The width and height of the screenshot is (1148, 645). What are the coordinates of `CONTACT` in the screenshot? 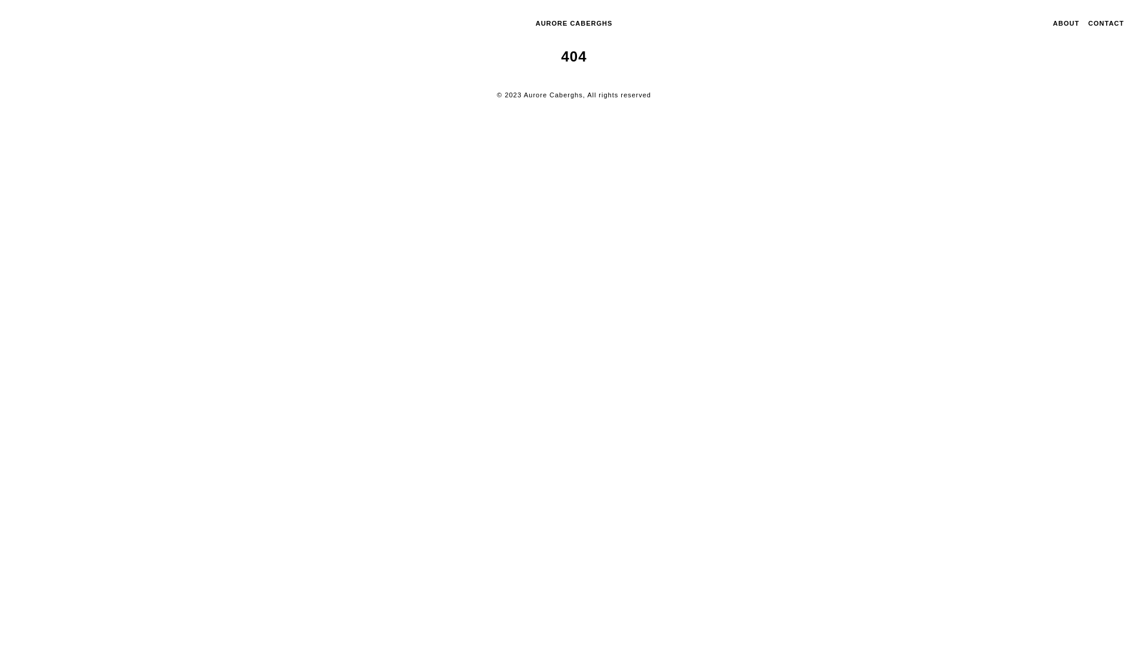 It's located at (1106, 23).